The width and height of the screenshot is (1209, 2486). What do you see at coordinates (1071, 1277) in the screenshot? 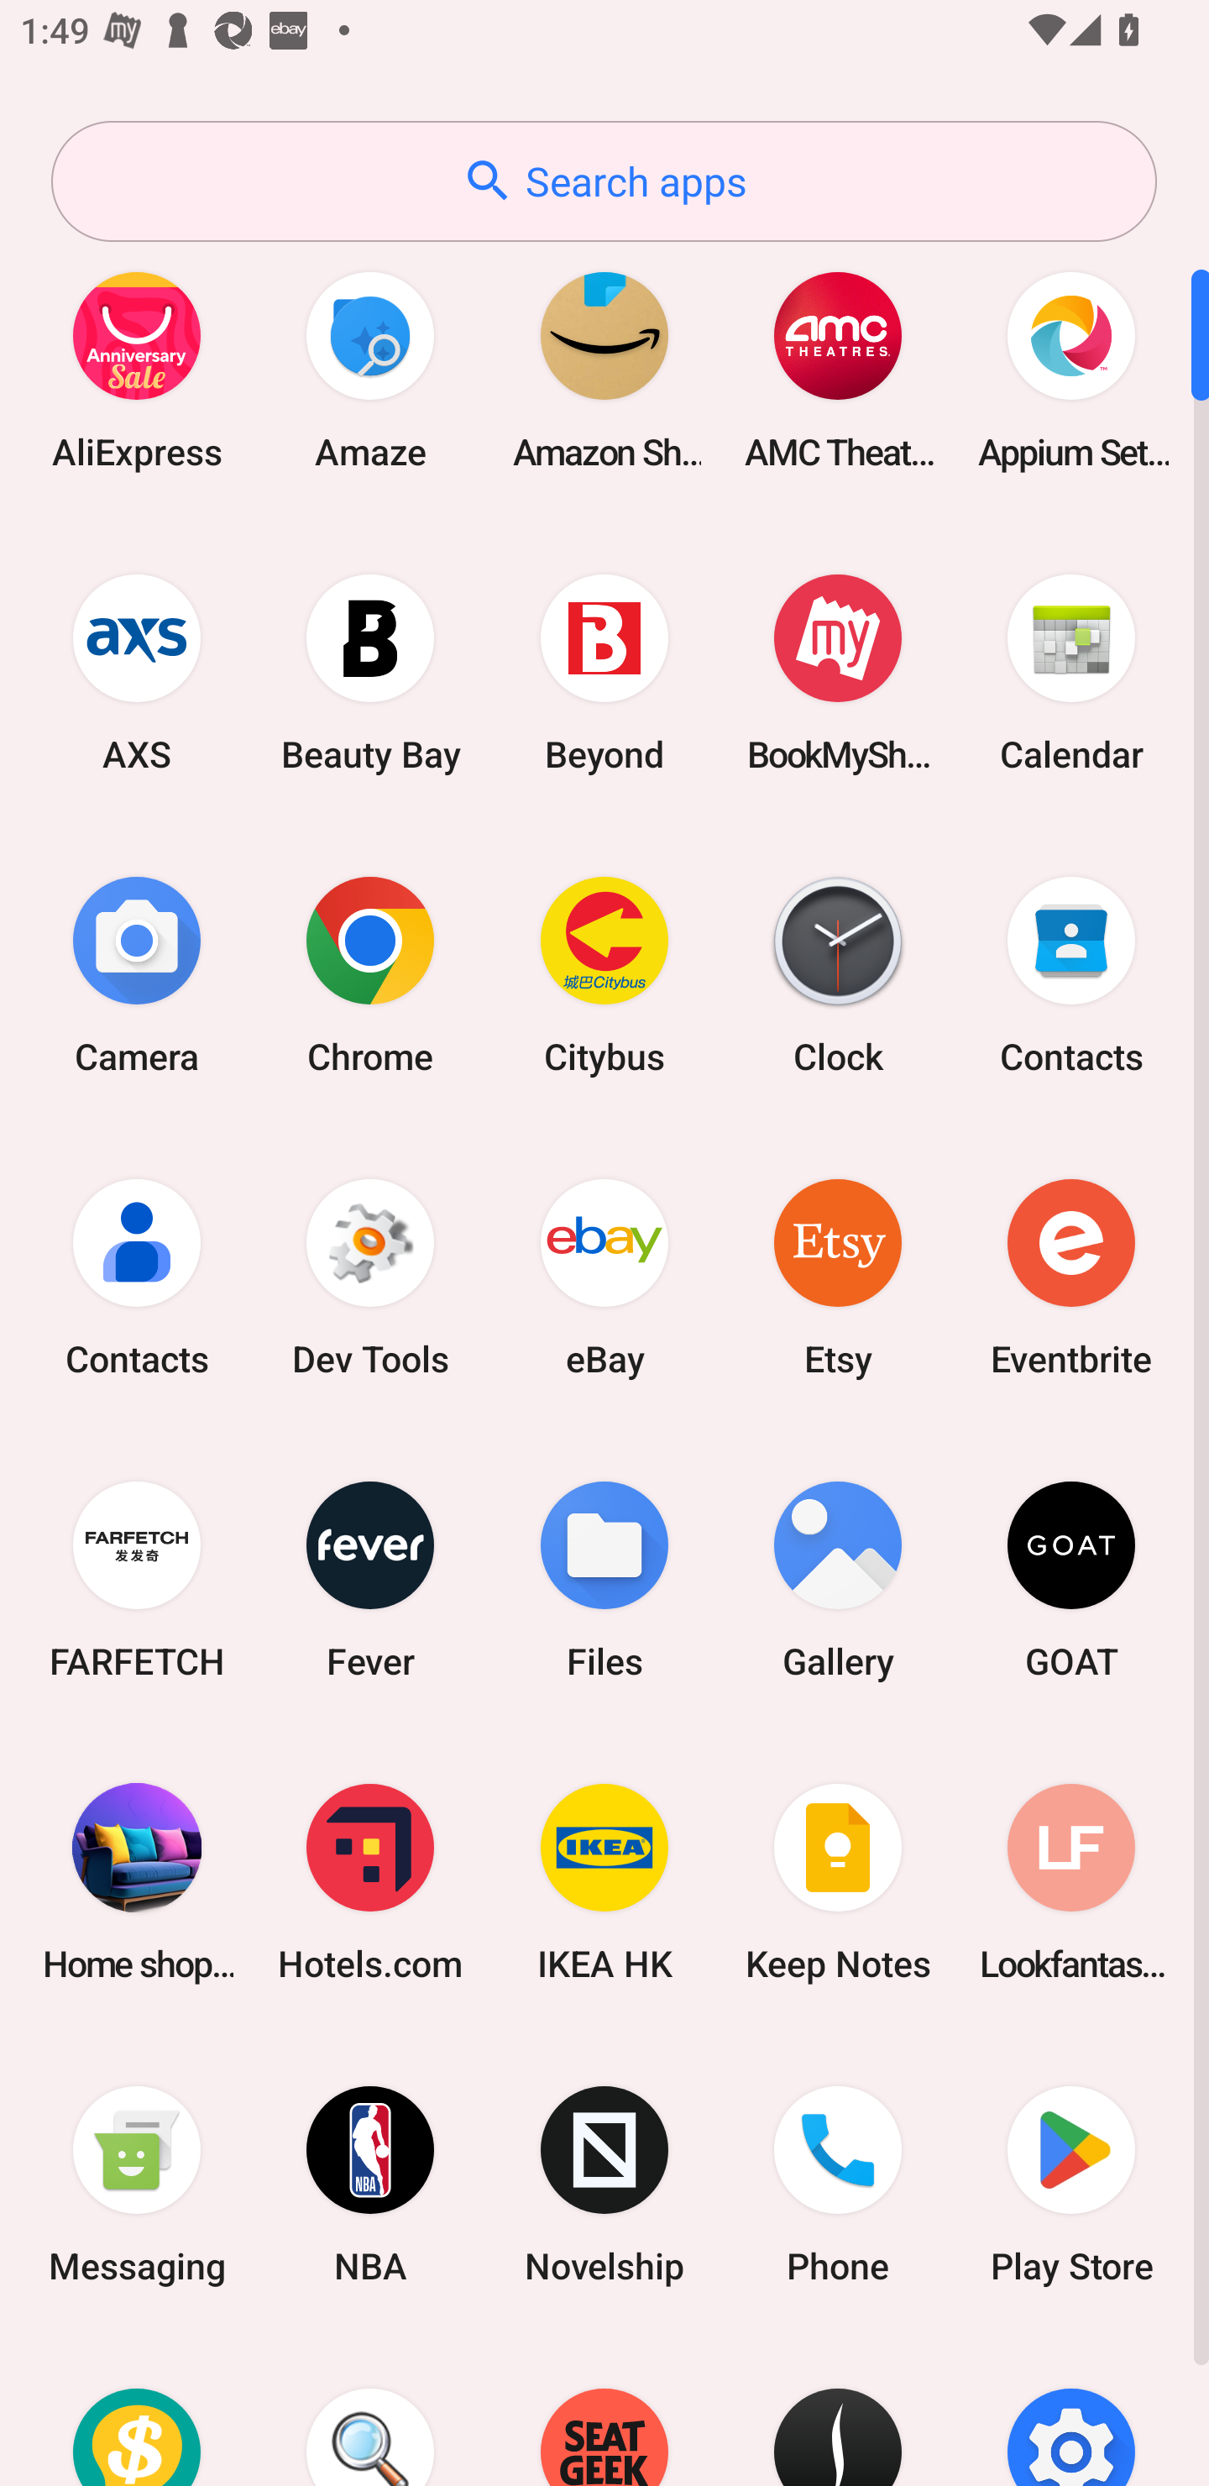
I see `Eventbrite` at bounding box center [1071, 1277].